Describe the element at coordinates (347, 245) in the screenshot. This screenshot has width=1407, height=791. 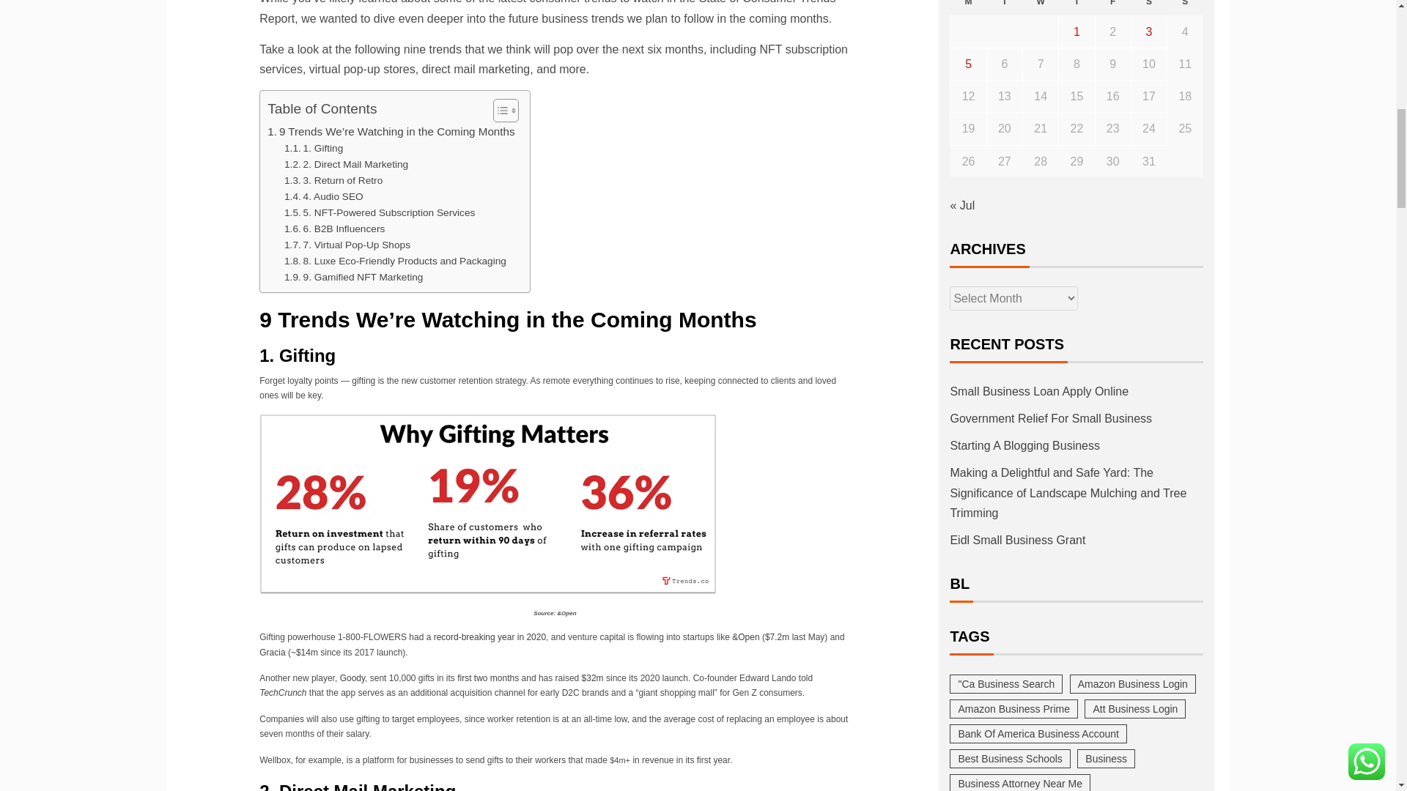
I see `7. Virtual Pop-Up Shops` at that location.